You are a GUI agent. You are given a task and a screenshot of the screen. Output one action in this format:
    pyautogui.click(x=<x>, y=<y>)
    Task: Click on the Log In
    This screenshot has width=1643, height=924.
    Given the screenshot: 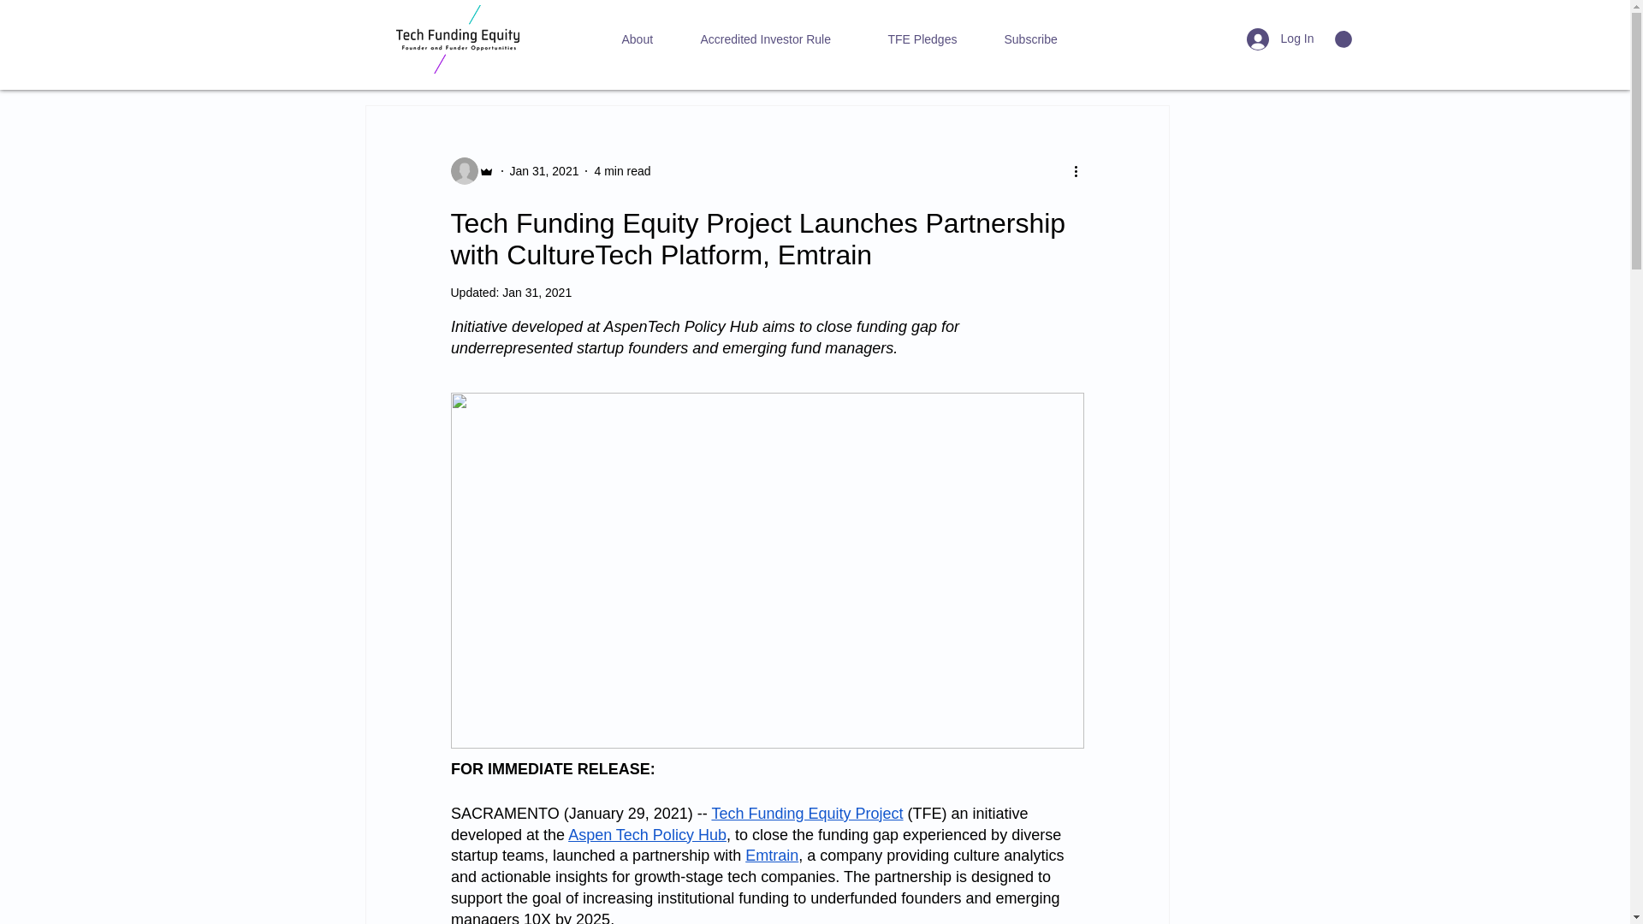 What is the action you would take?
    pyautogui.click(x=1280, y=38)
    